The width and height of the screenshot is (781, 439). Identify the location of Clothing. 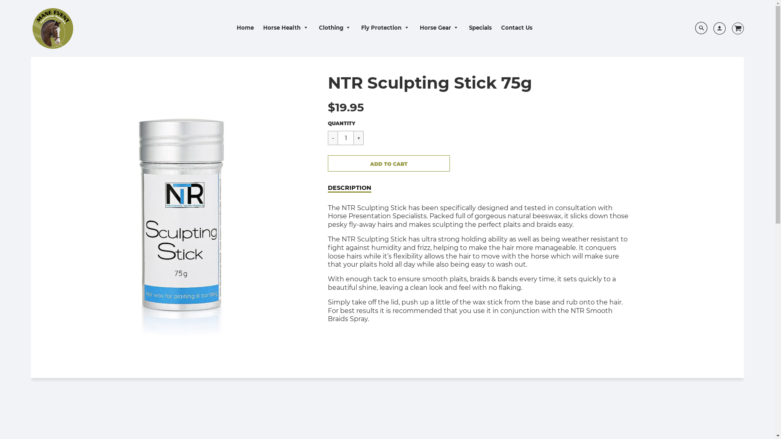
(336, 28).